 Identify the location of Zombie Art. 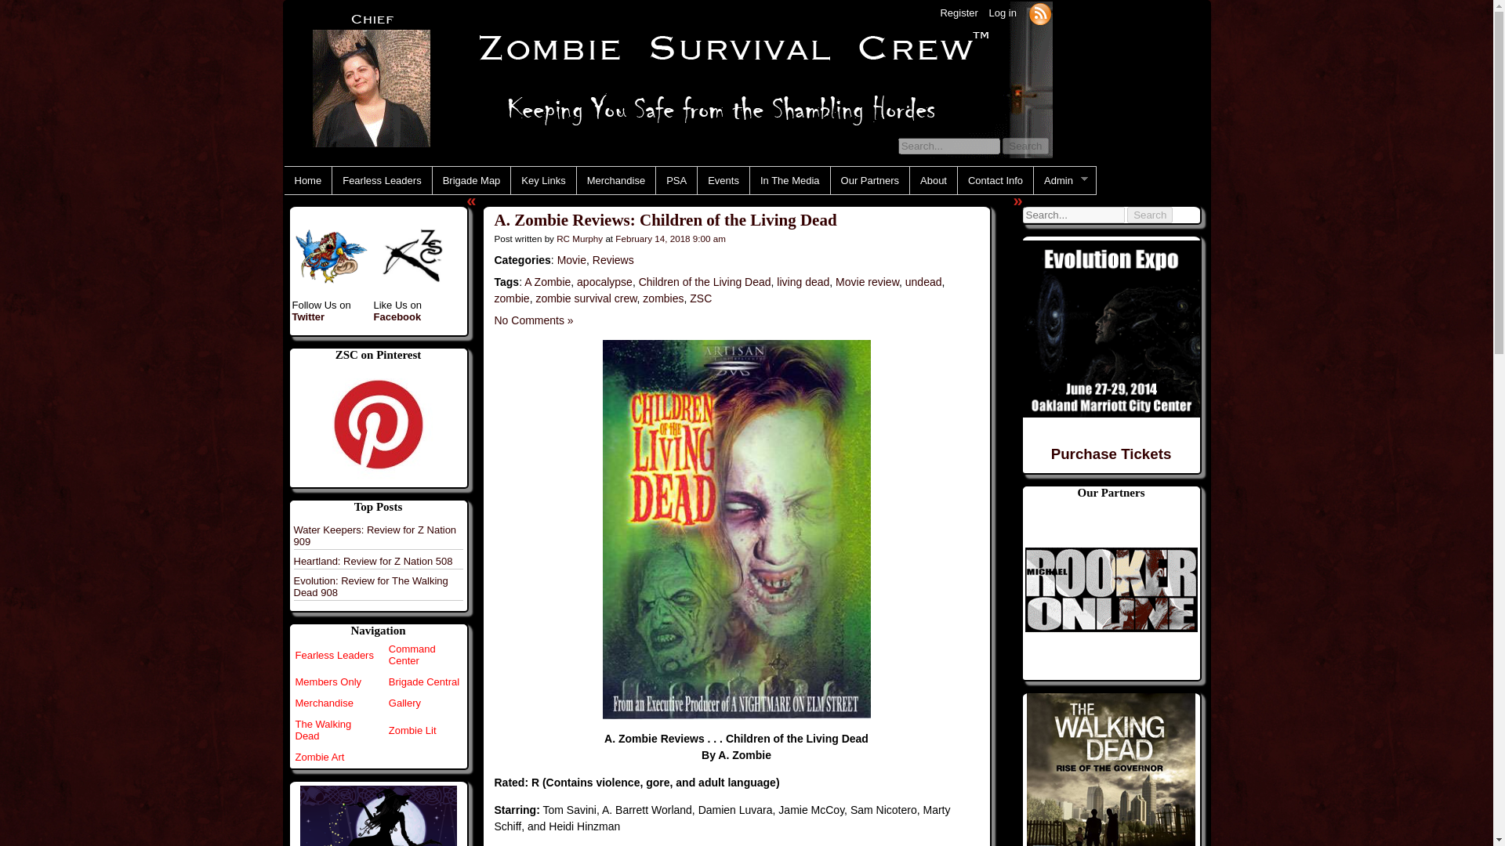
(320, 757).